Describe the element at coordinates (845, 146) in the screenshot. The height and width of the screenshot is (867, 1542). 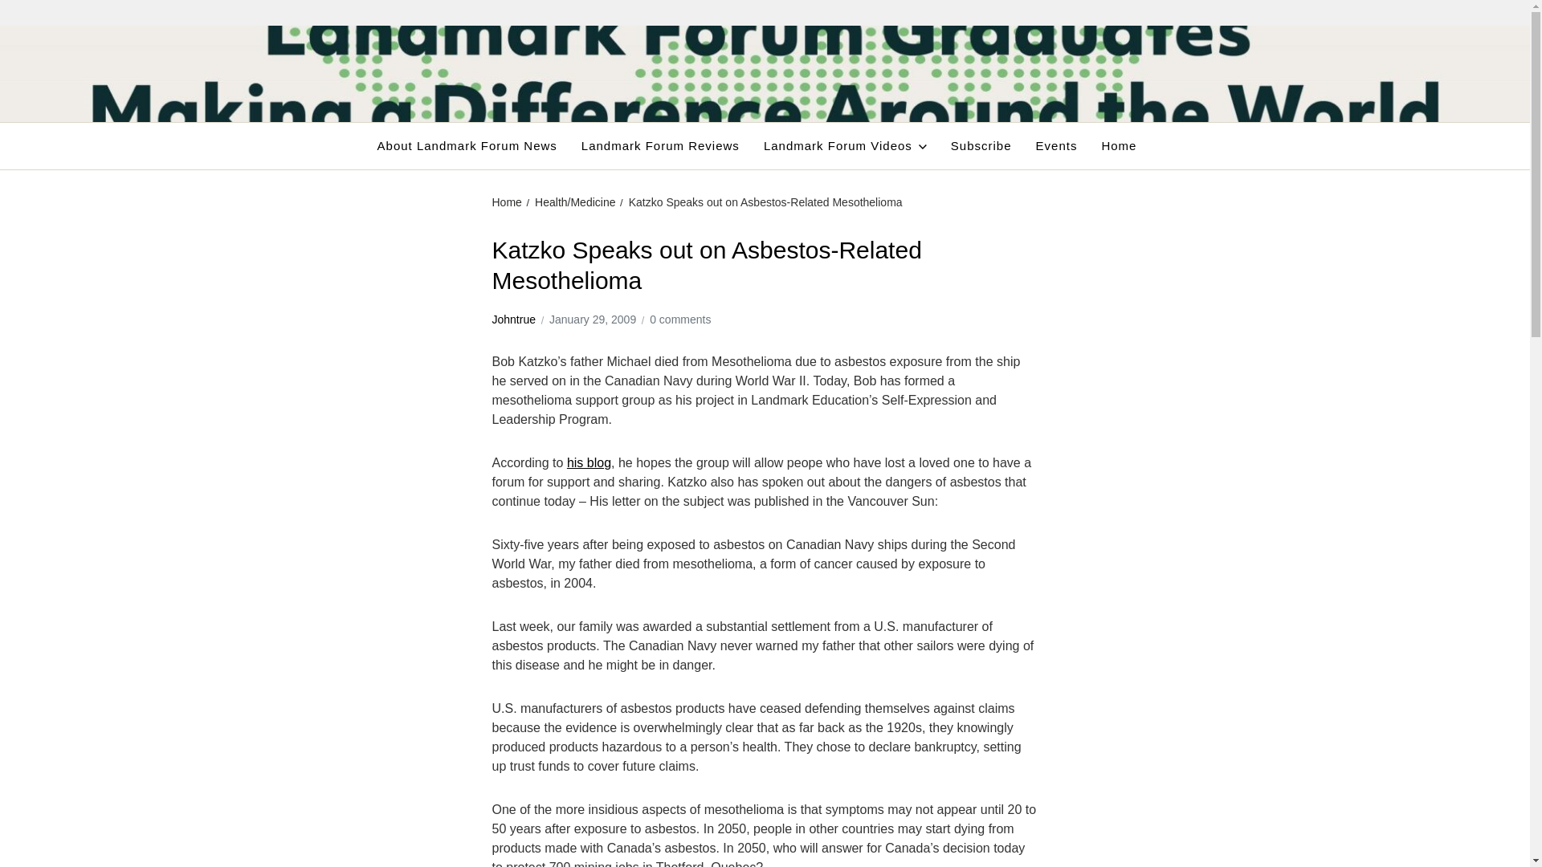
I see `Landmark Forum Videos` at that location.